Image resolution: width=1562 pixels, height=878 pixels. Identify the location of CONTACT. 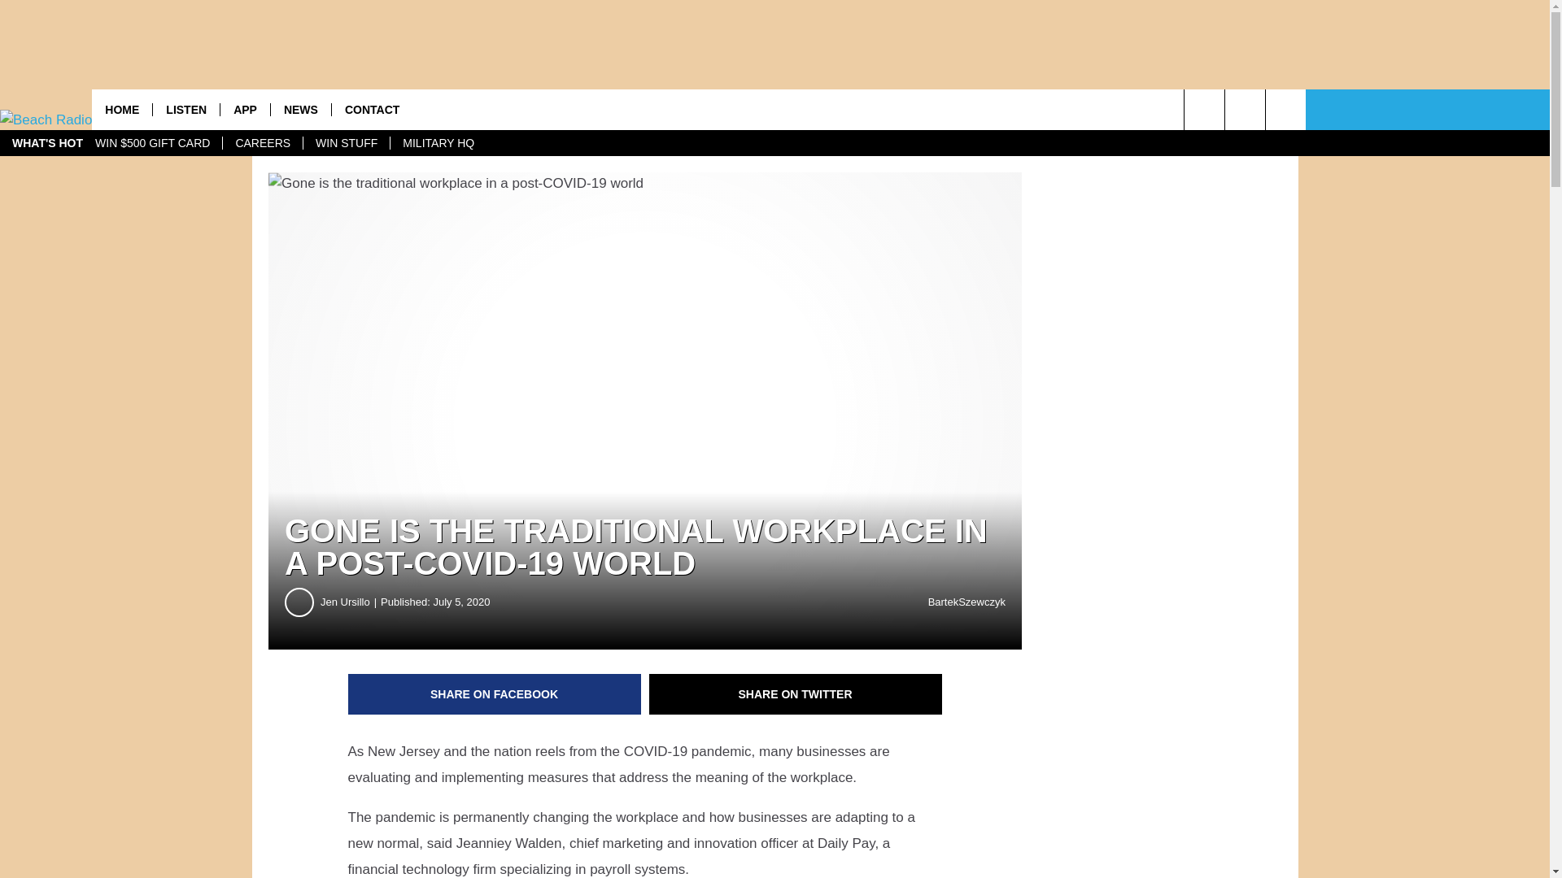
(371, 109).